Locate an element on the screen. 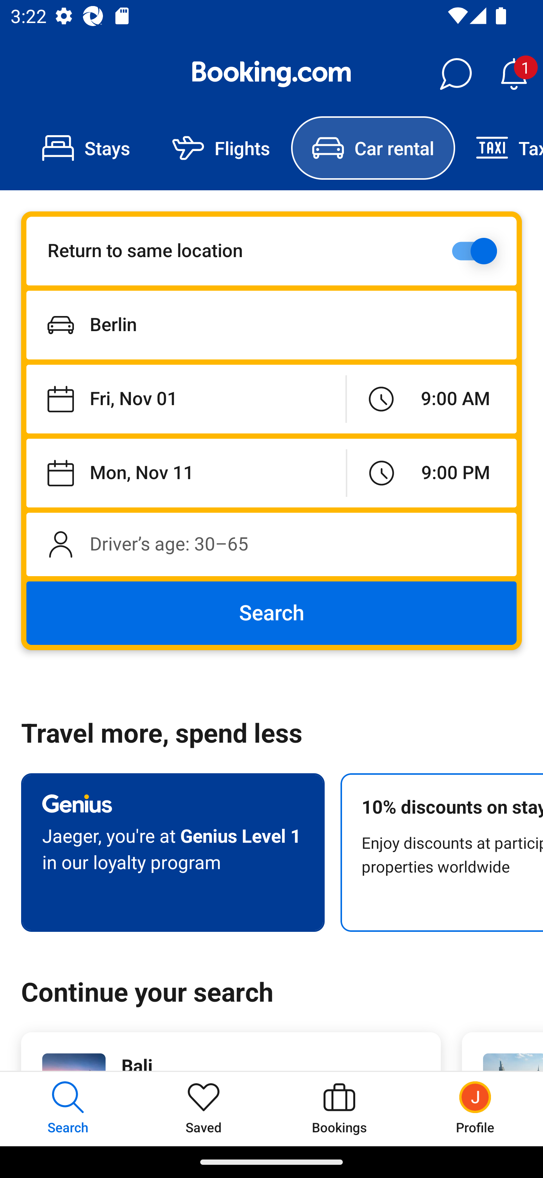 This screenshot has width=543, height=1178. Flights is located at coordinates (221, 148).